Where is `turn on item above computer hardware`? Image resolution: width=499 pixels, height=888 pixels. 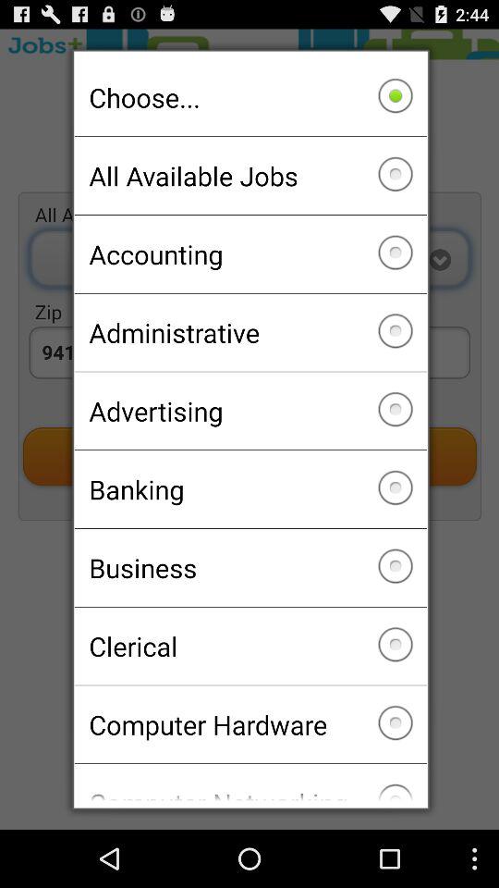
turn on item above computer hardware is located at coordinates (249, 646).